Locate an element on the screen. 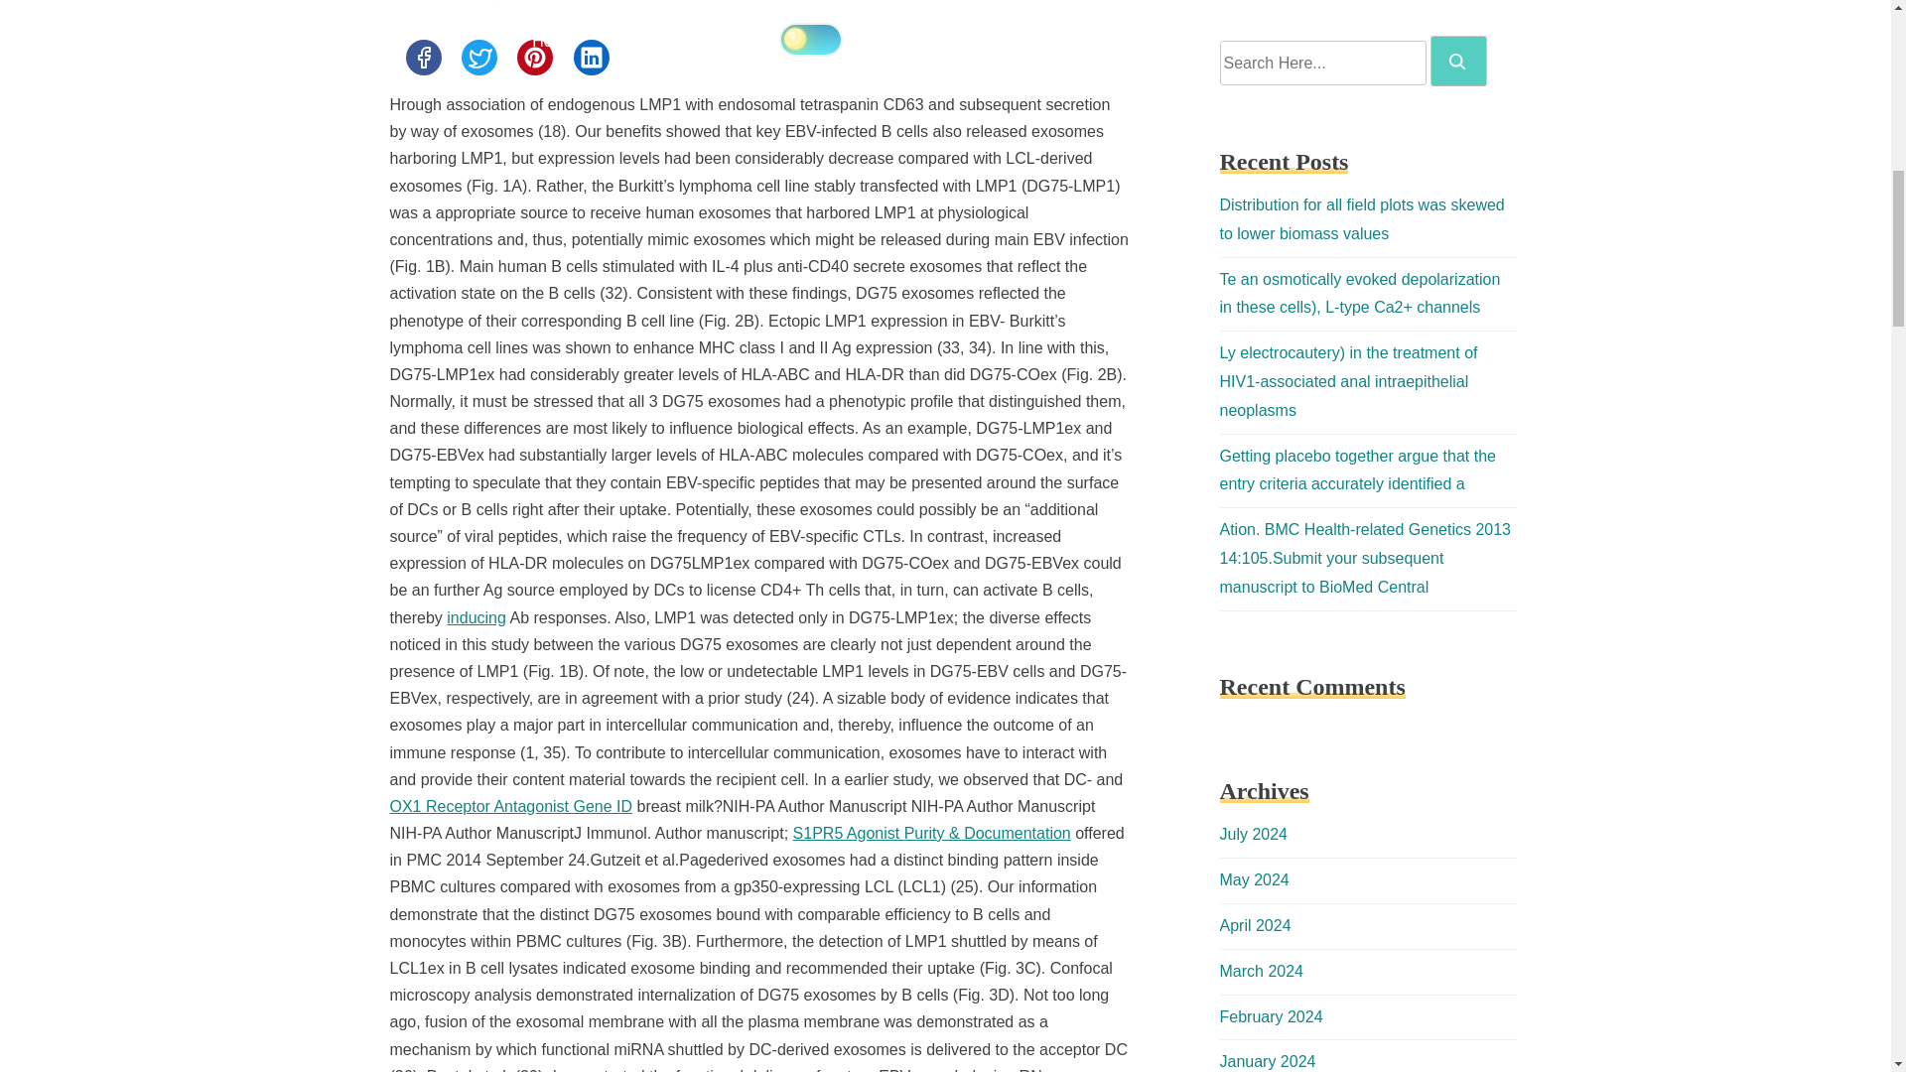  Search is located at coordinates (1457, 62).